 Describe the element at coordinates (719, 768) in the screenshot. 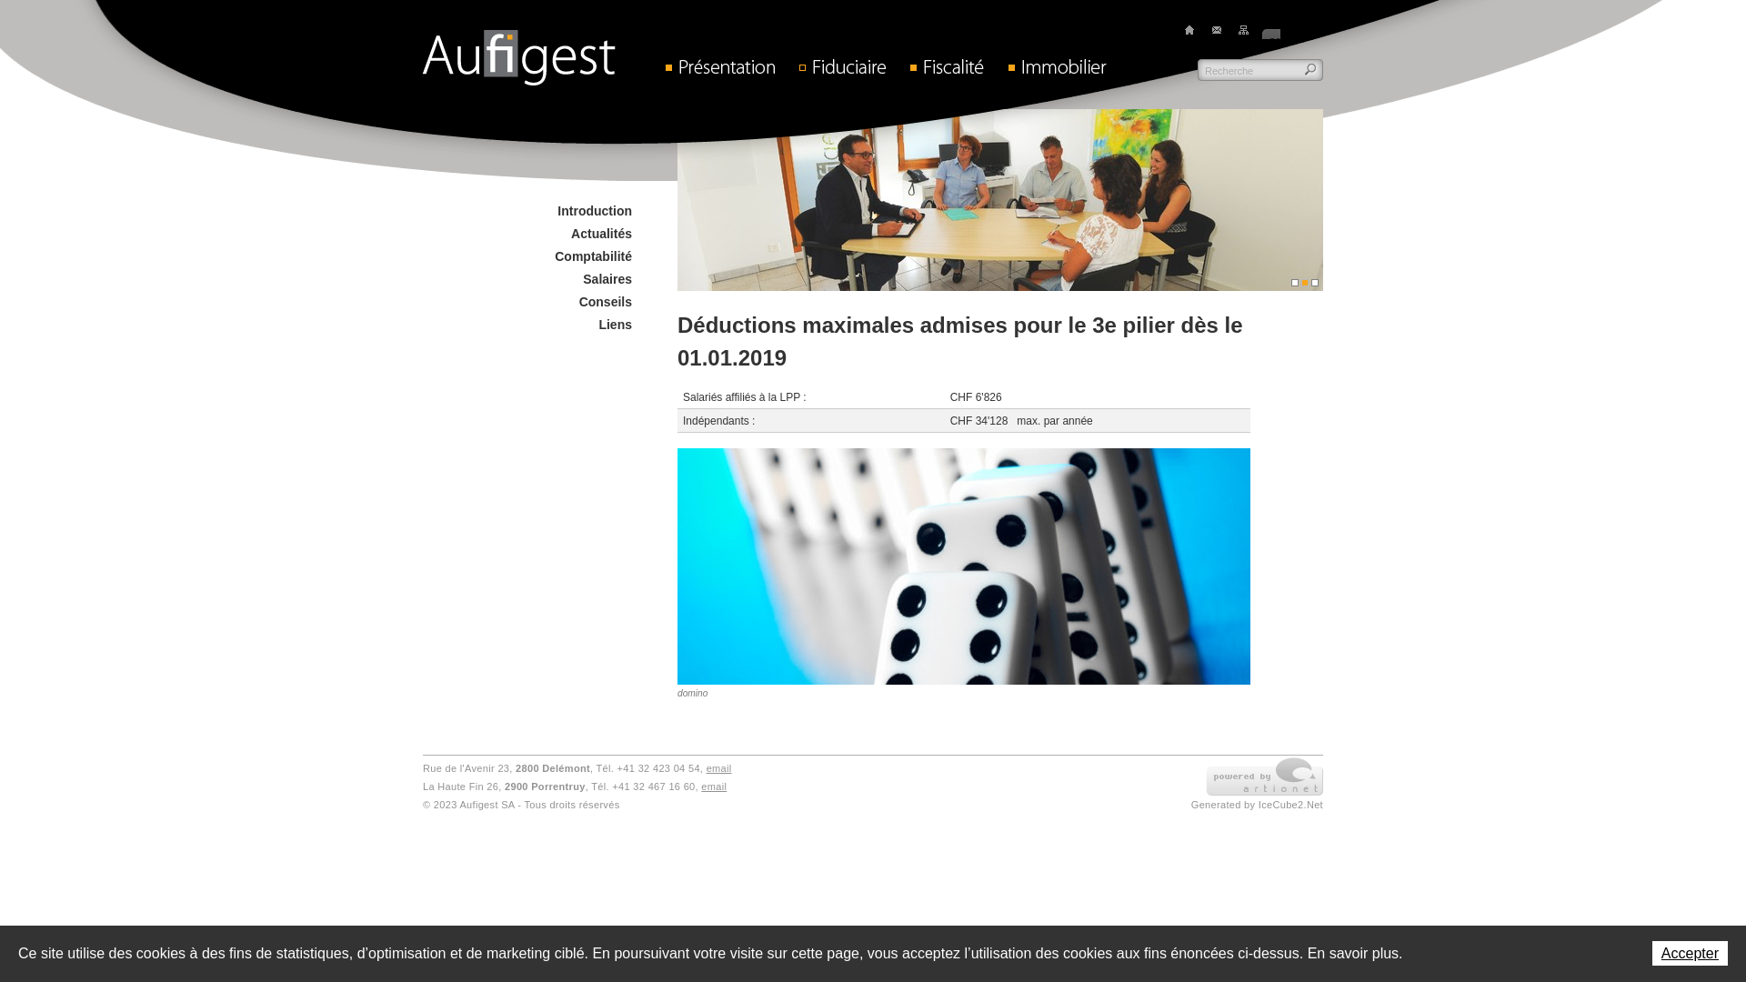

I see `email` at that location.